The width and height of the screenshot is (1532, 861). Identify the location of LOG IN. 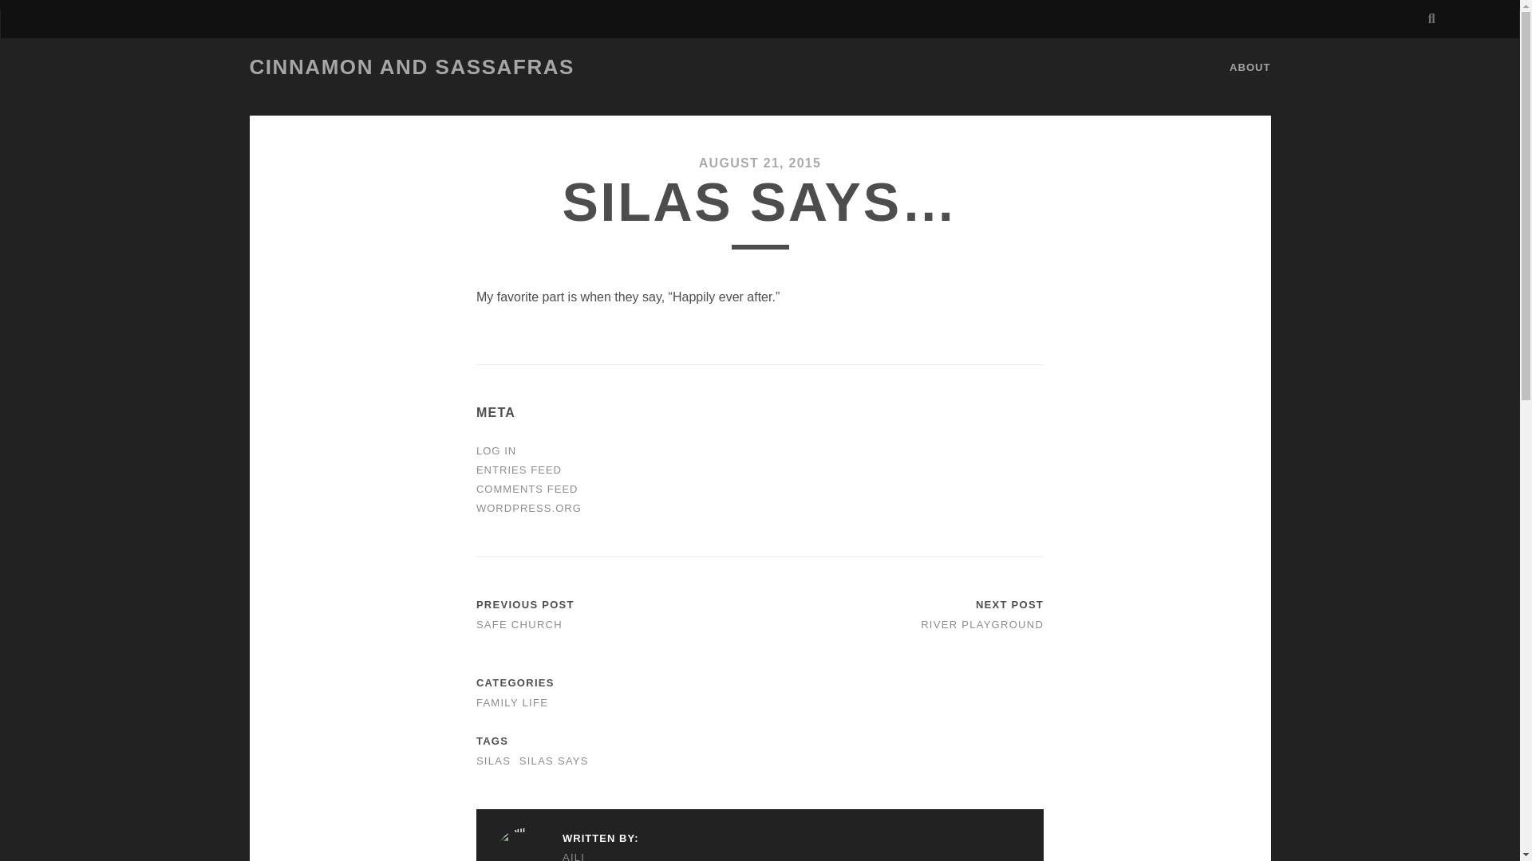
(496, 451).